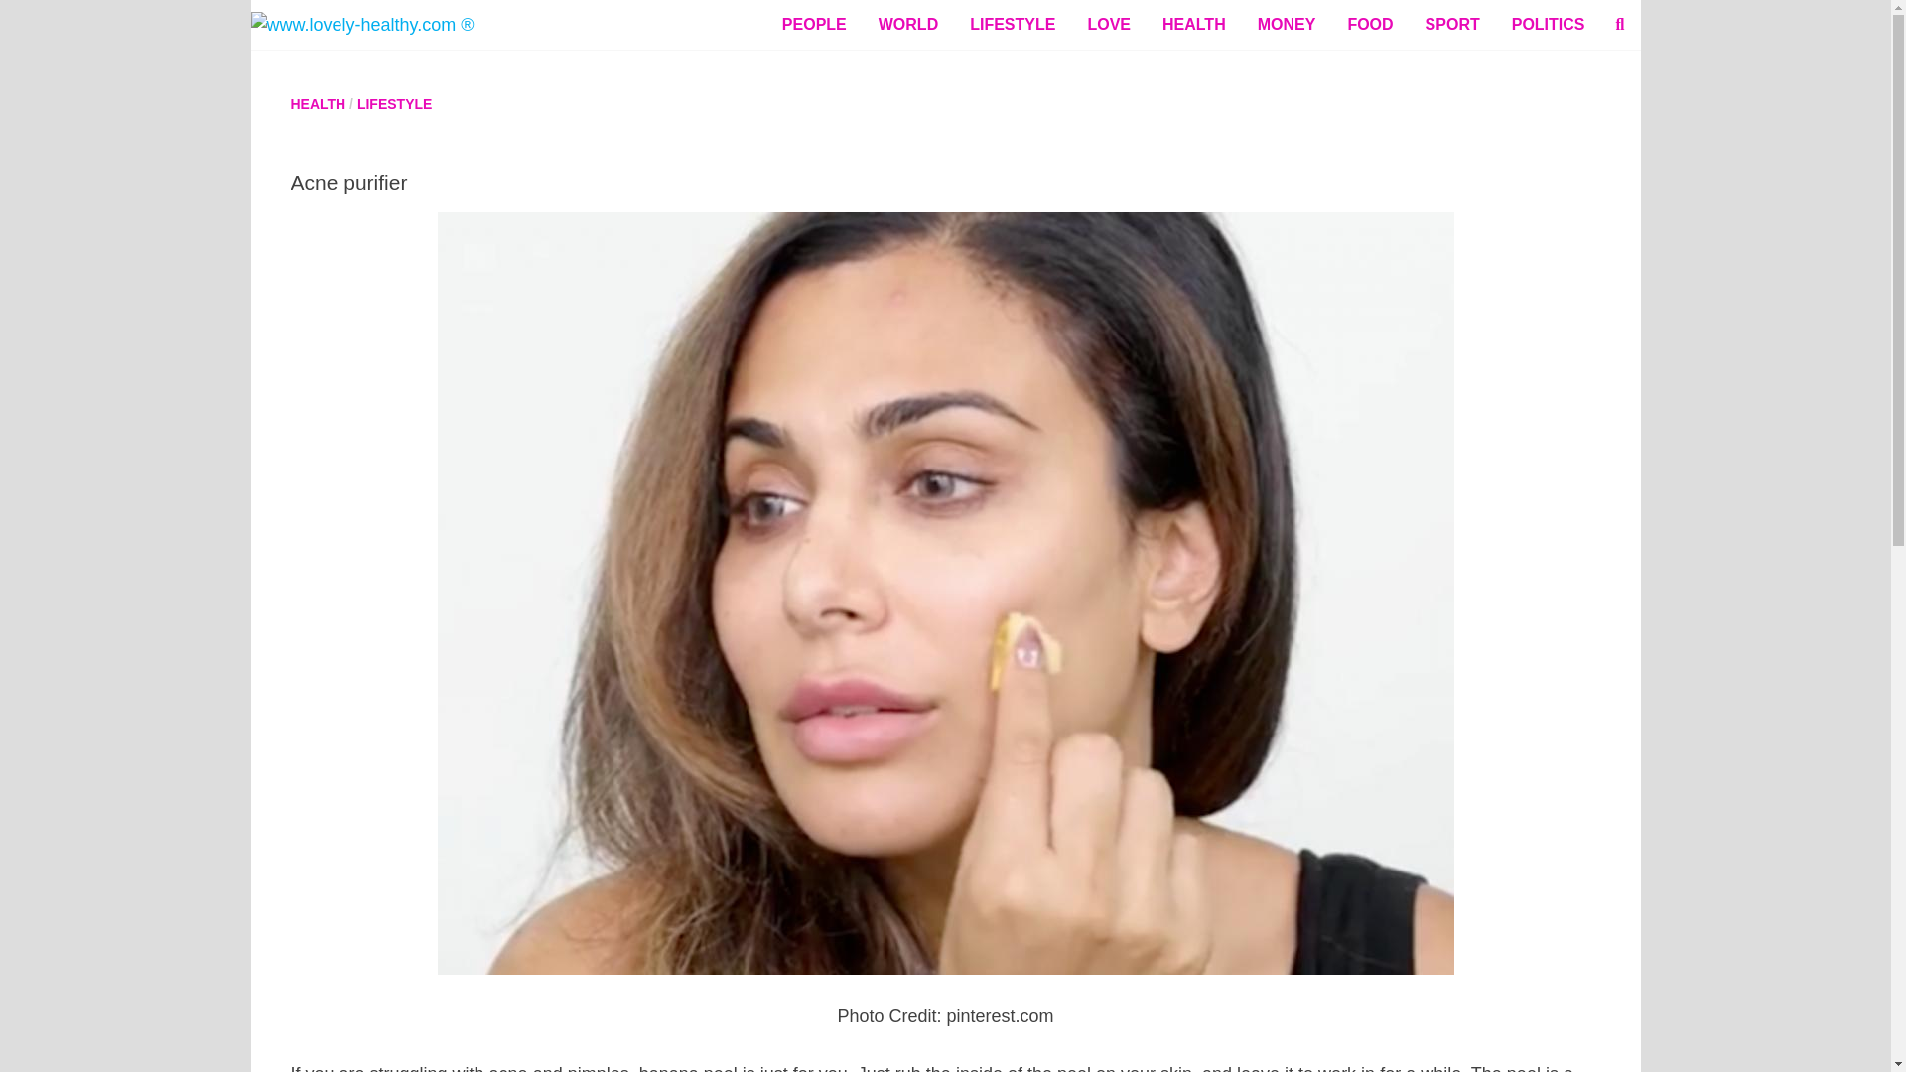 The height and width of the screenshot is (1072, 1906). I want to click on LOVE, so click(1109, 24).